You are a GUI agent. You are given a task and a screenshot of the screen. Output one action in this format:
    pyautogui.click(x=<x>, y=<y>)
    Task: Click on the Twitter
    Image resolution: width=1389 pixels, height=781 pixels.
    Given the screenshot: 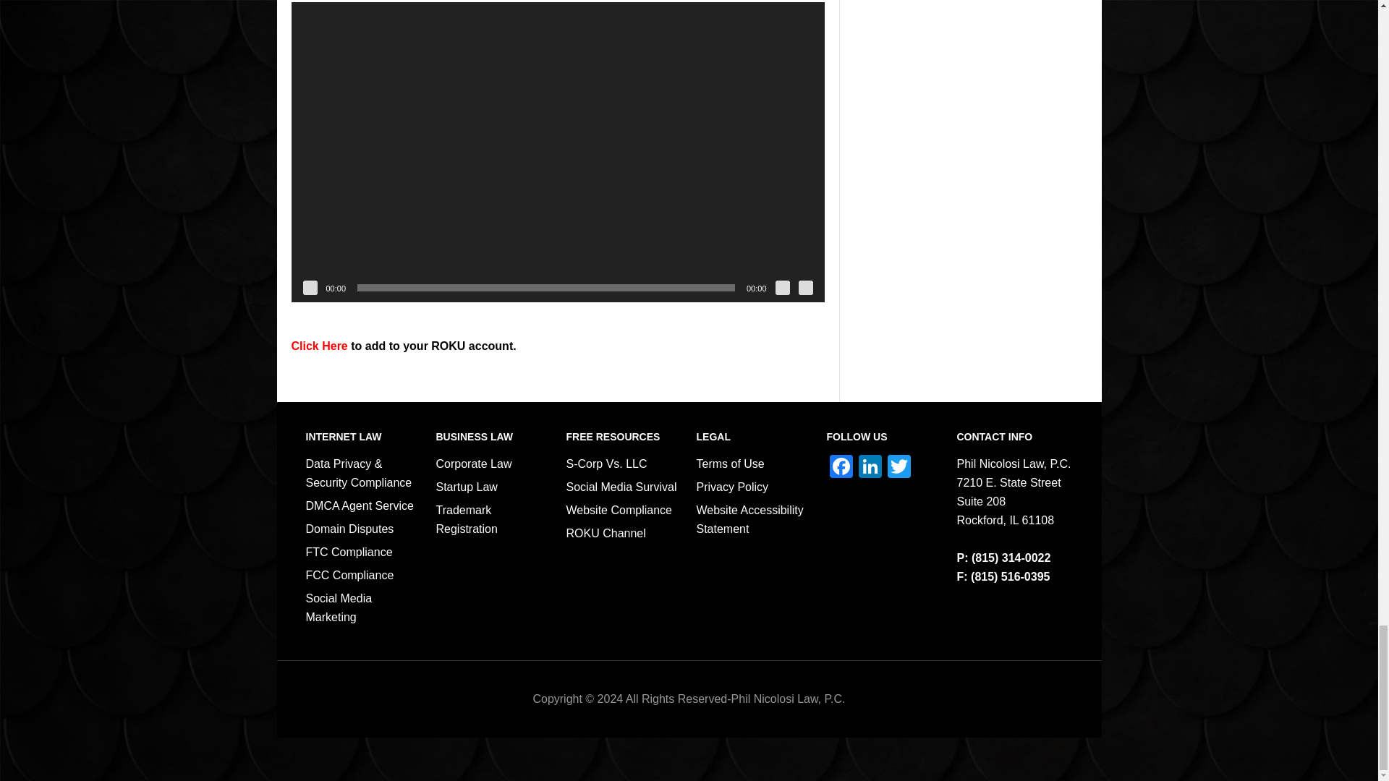 What is the action you would take?
    pyautogui.click(x=898, y=468)
    